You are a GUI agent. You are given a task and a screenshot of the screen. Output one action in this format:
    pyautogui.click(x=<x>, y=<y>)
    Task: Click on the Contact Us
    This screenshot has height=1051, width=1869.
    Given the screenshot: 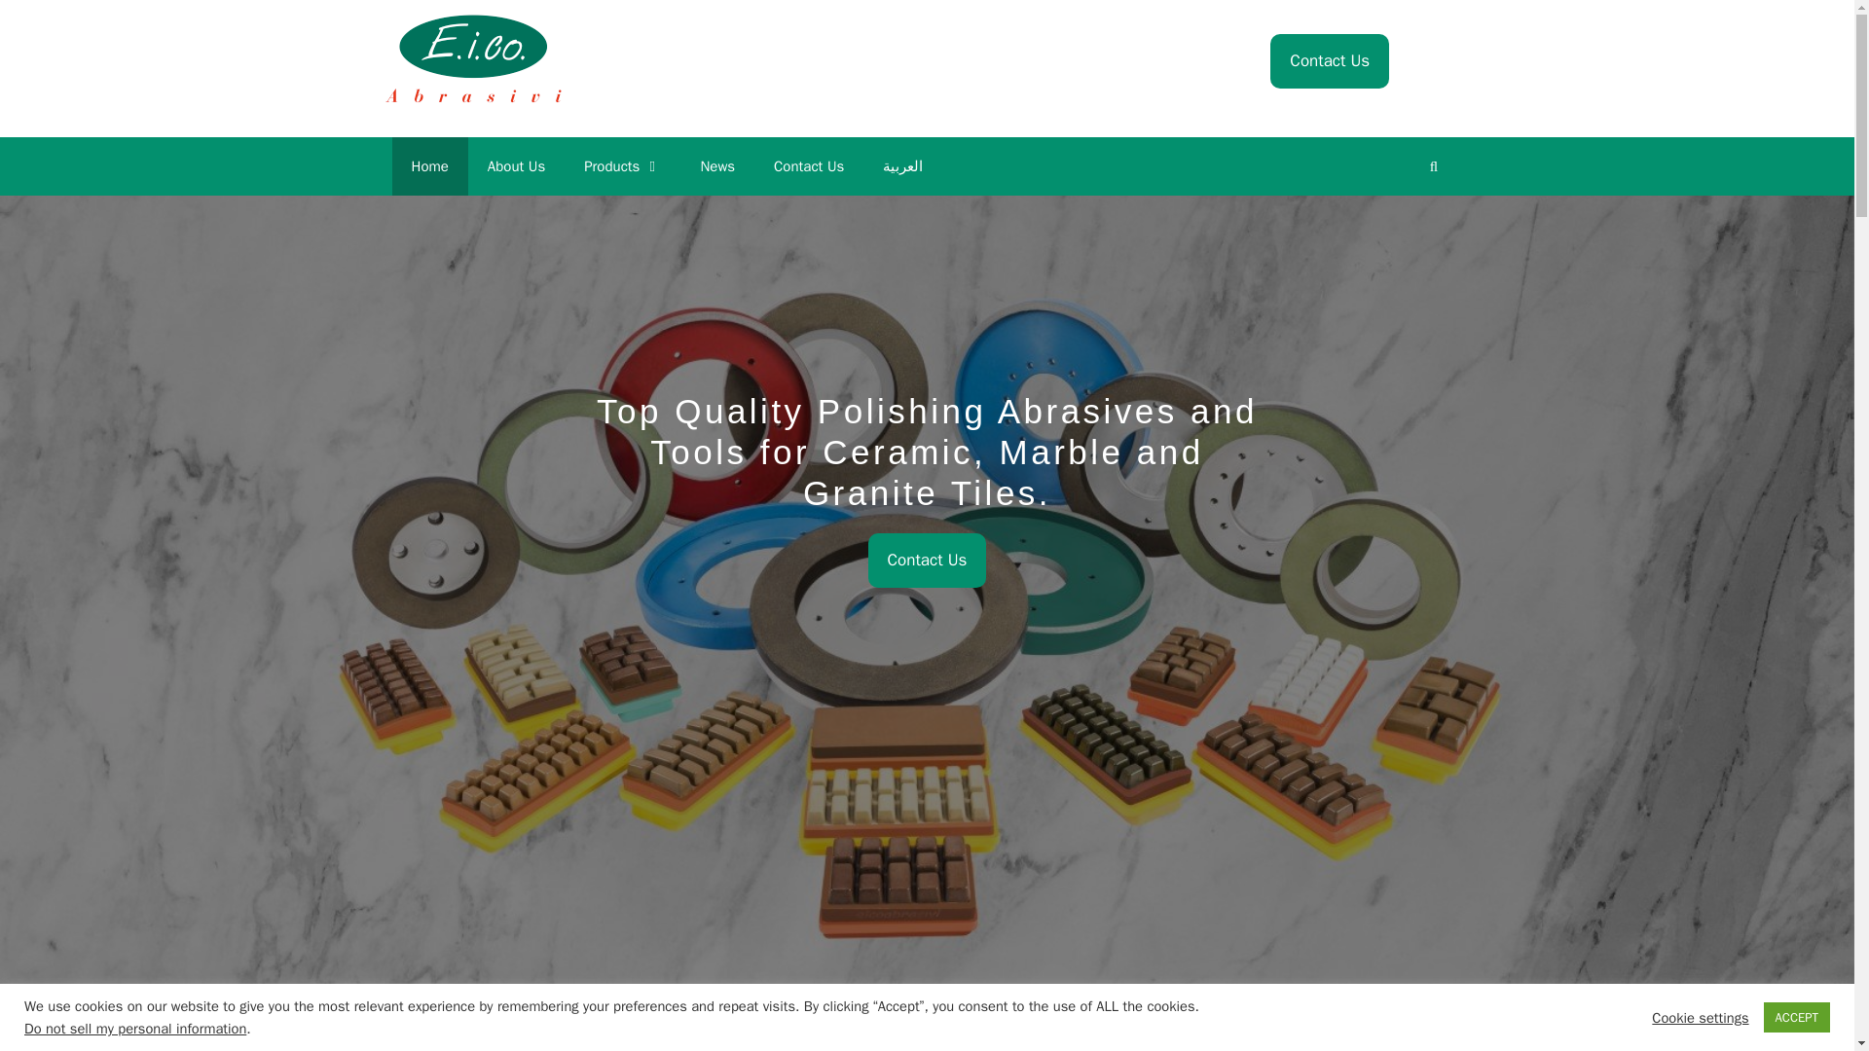 What is the action you would take?
    pyautogui.click(x=1330, y=60)
    